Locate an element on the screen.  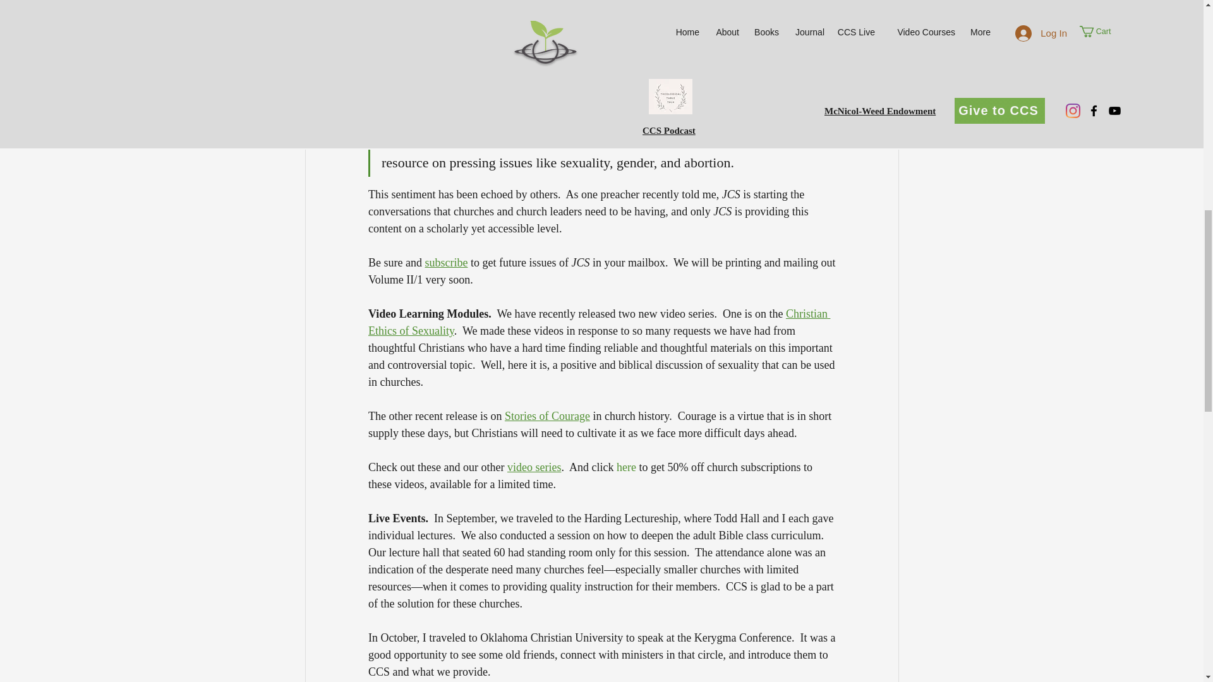
Christian Ethics of Sexuality is located at coordinates (598, 322).